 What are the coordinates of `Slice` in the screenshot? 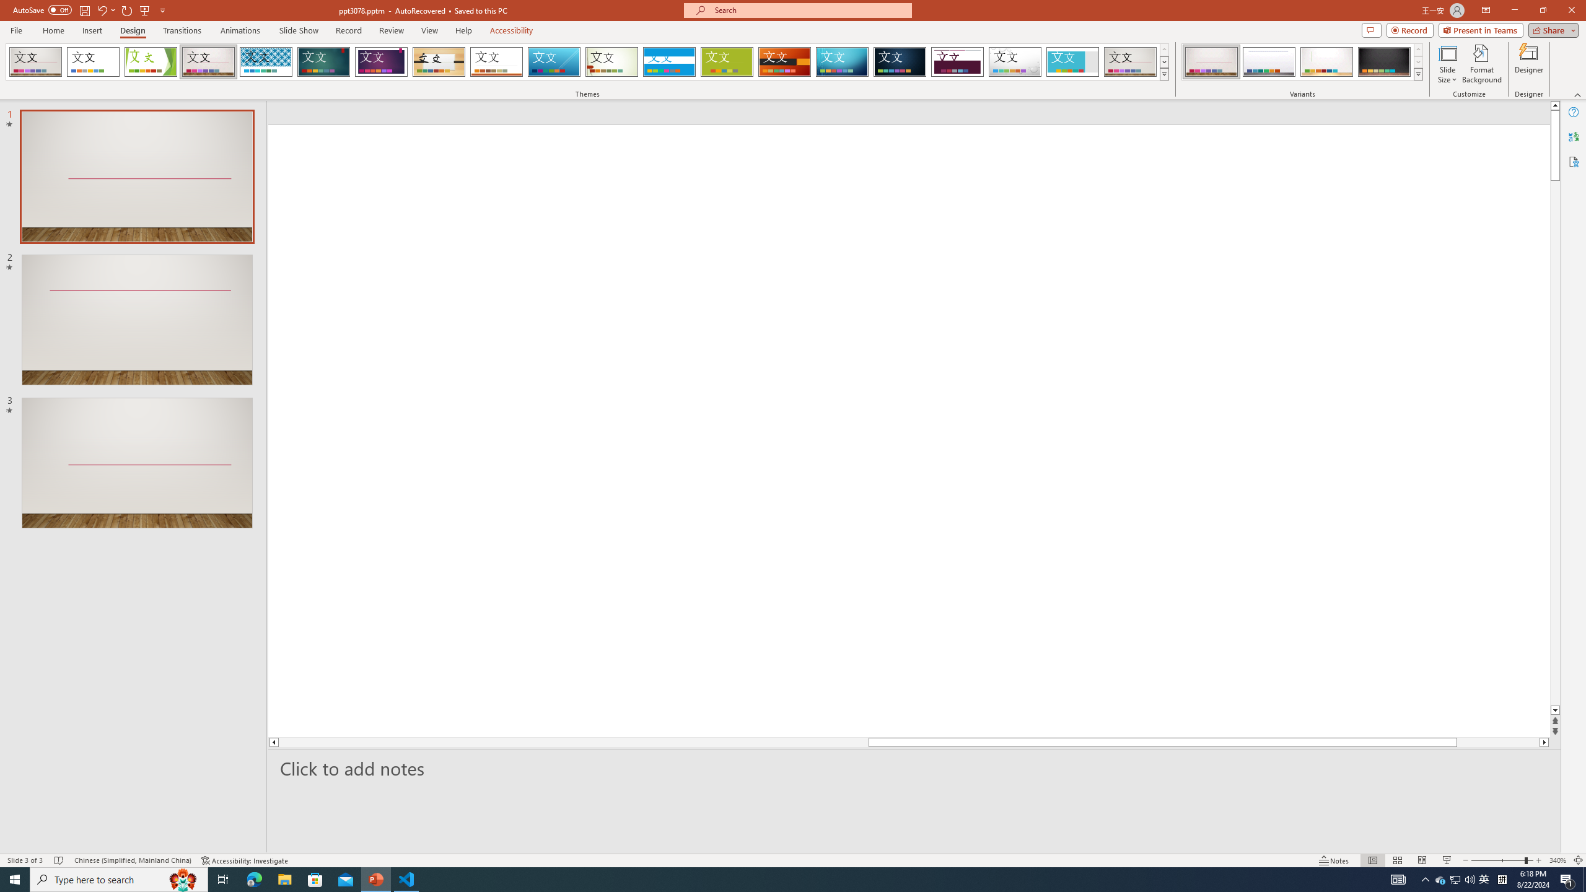 It's located at (554, 62).